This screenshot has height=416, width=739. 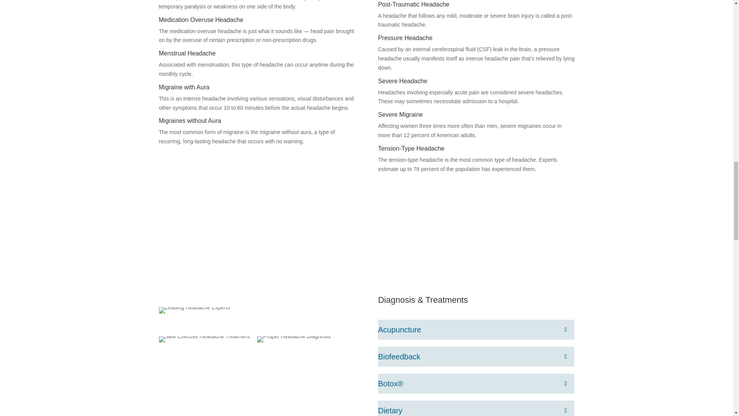 I want to click on Proper Headache Diagnosis, so click(x=294, y=336).